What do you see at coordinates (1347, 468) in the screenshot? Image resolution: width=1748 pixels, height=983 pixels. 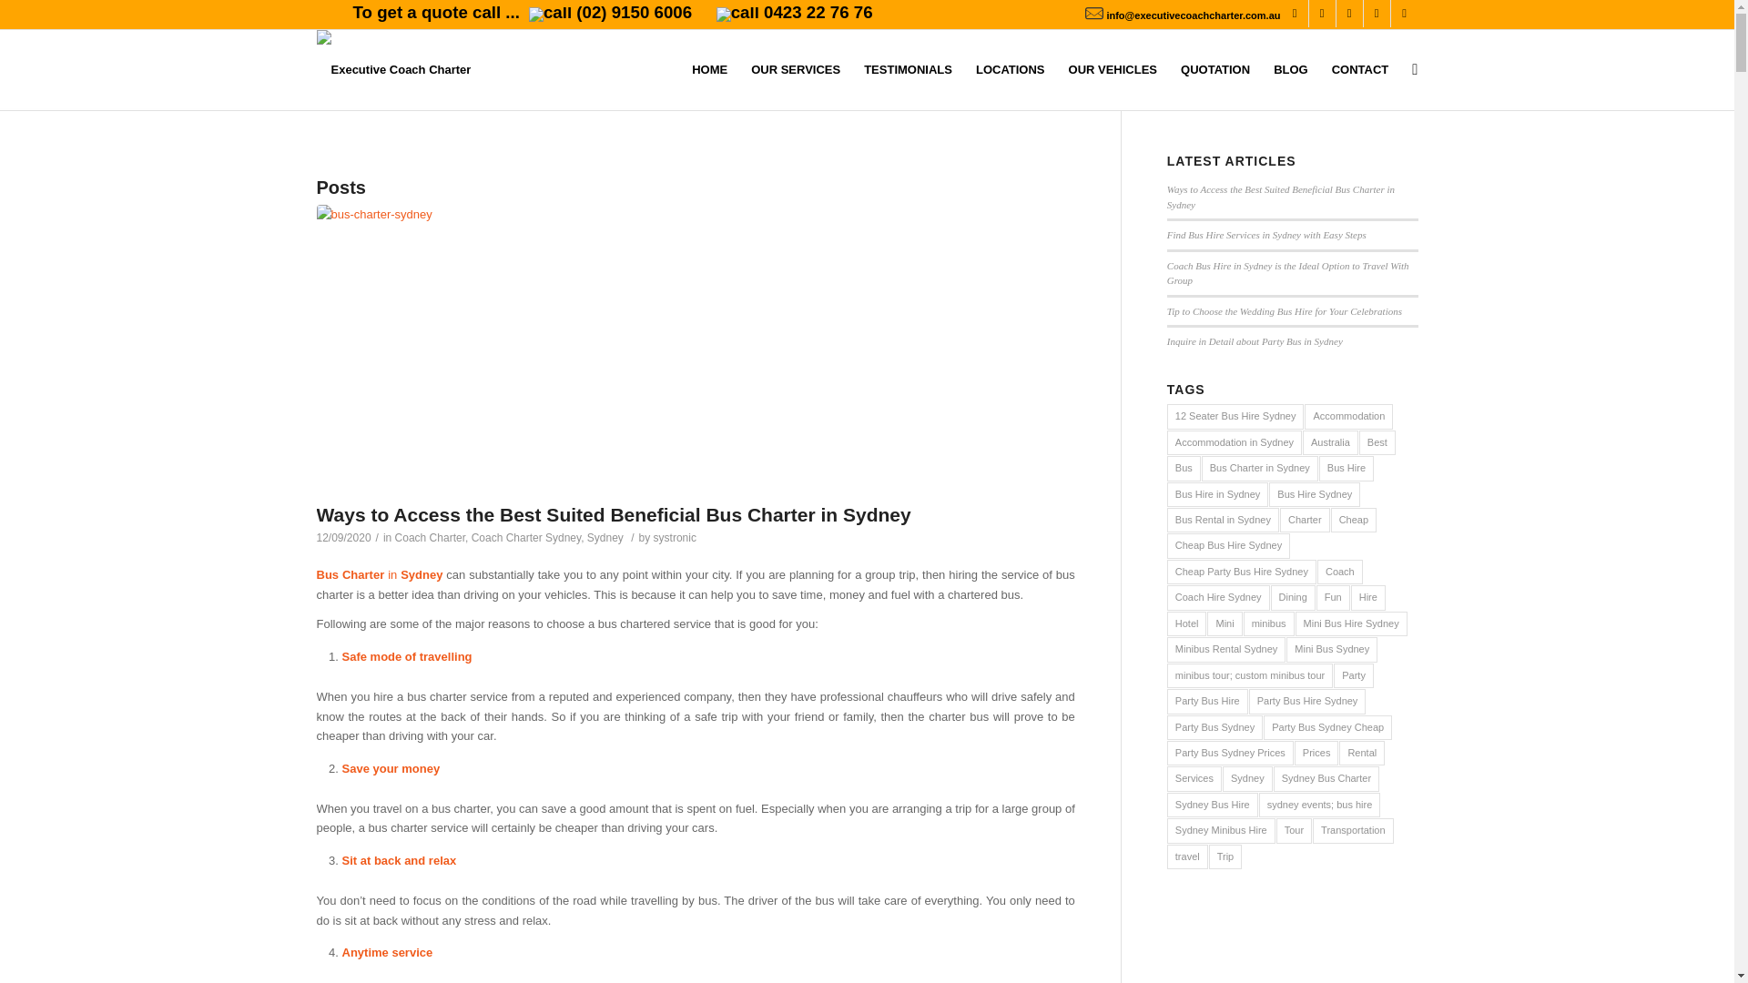 I see `Bus Hire` at bounding box center [1347, 468].